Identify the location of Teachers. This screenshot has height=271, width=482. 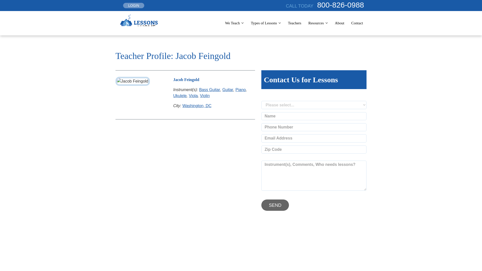
(294, 23).